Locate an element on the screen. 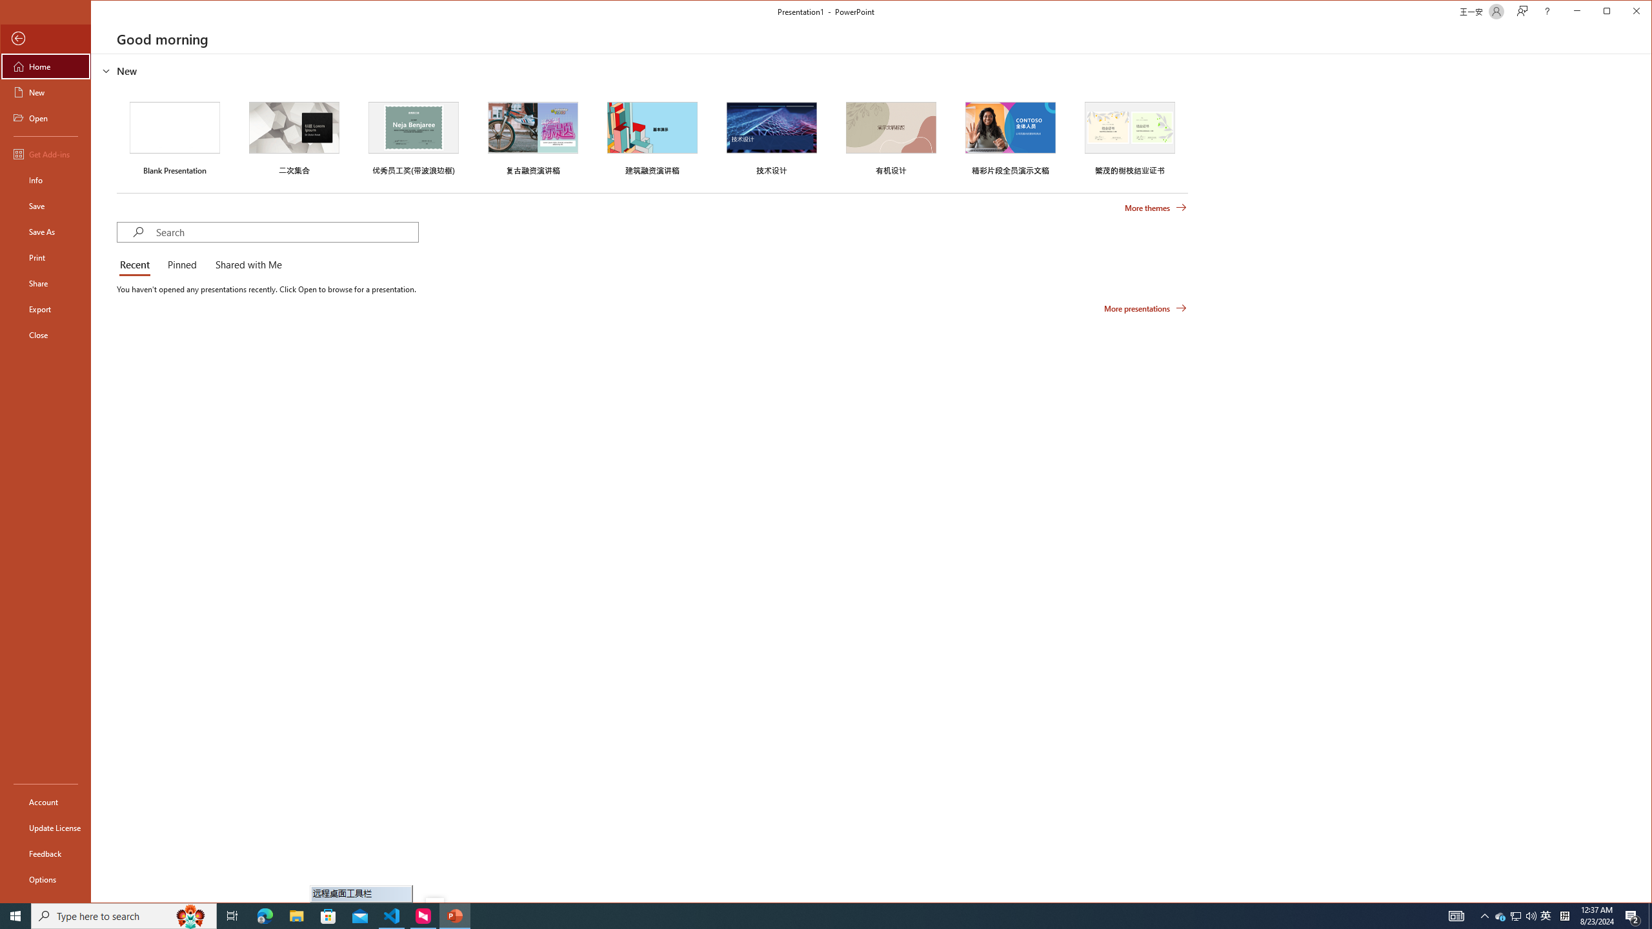 This screenshot has height=929, width=1652. New is located at coordinates (45, 92).